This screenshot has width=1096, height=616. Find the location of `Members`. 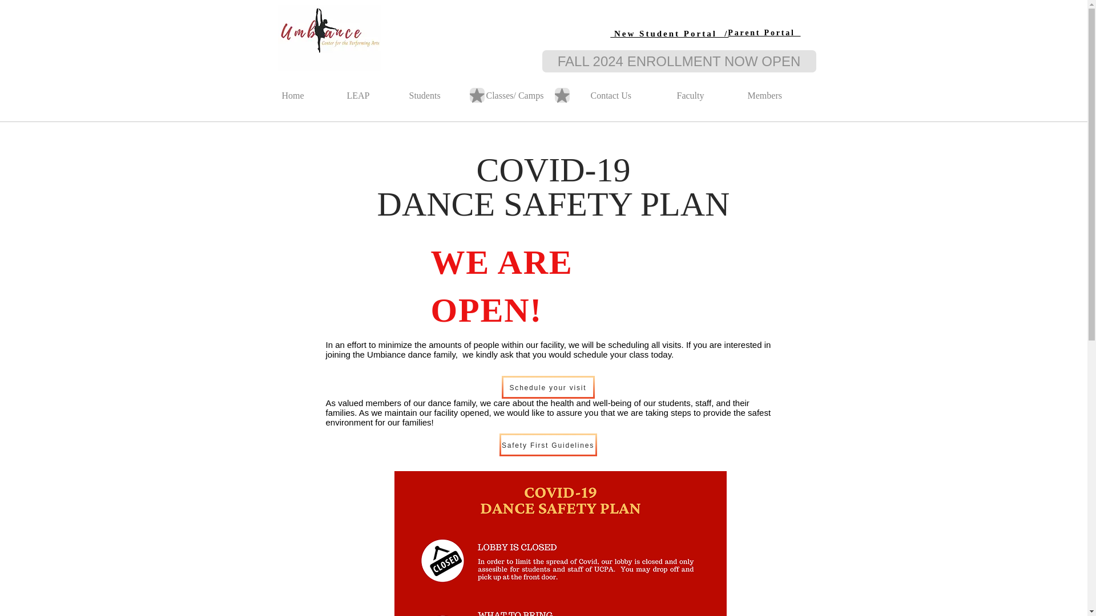

Members is located at coordinates (777, 90).